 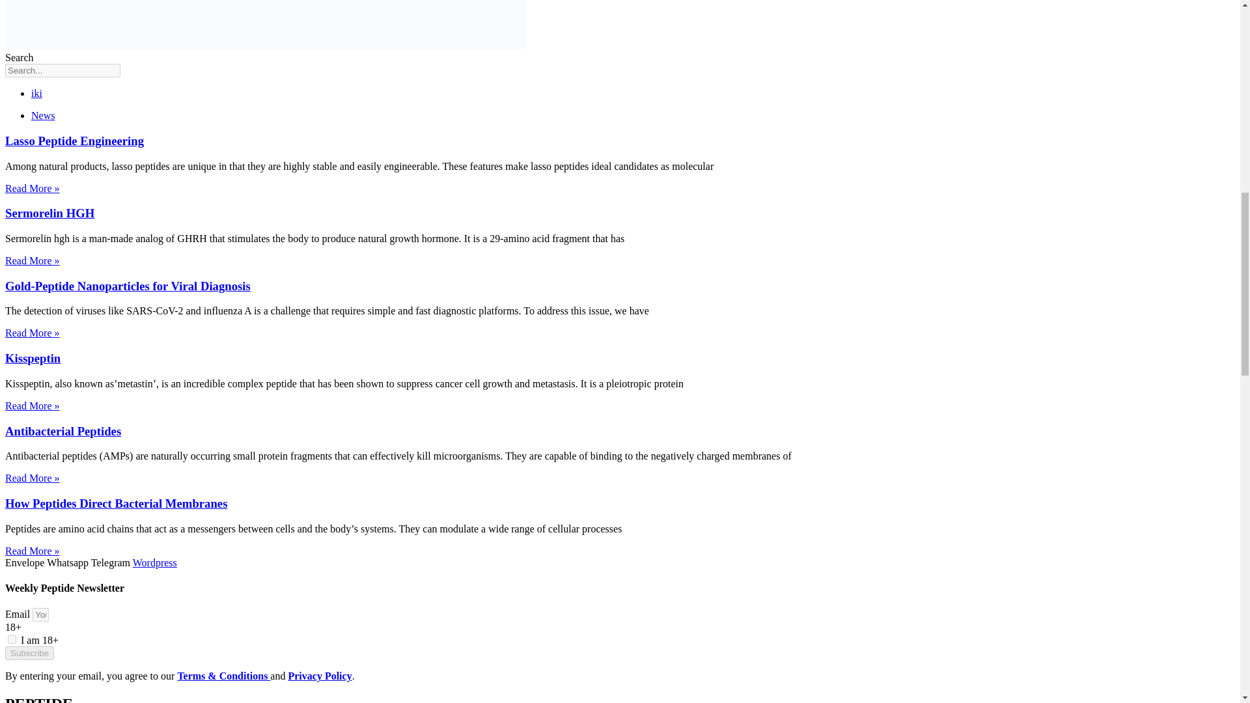 What do you see at coordinates (49, 214) in the screenshot?
I see `Sermorelin HGH` at bounding box center [49, 214].